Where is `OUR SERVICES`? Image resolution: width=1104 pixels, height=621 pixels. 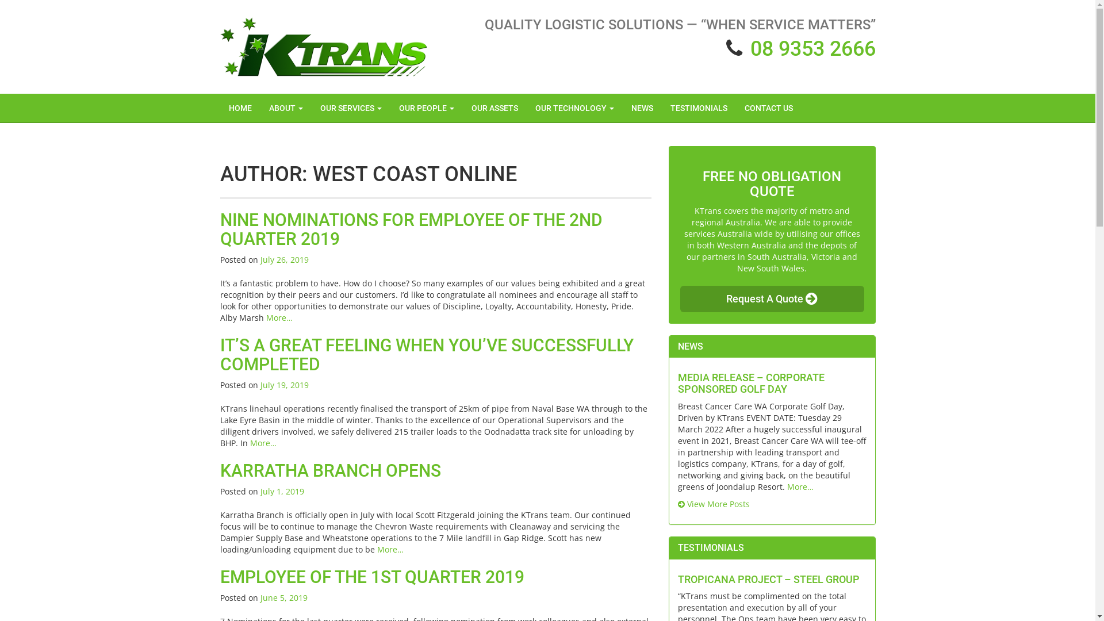
OUR SERVICES is located at coordinates (351, 108).